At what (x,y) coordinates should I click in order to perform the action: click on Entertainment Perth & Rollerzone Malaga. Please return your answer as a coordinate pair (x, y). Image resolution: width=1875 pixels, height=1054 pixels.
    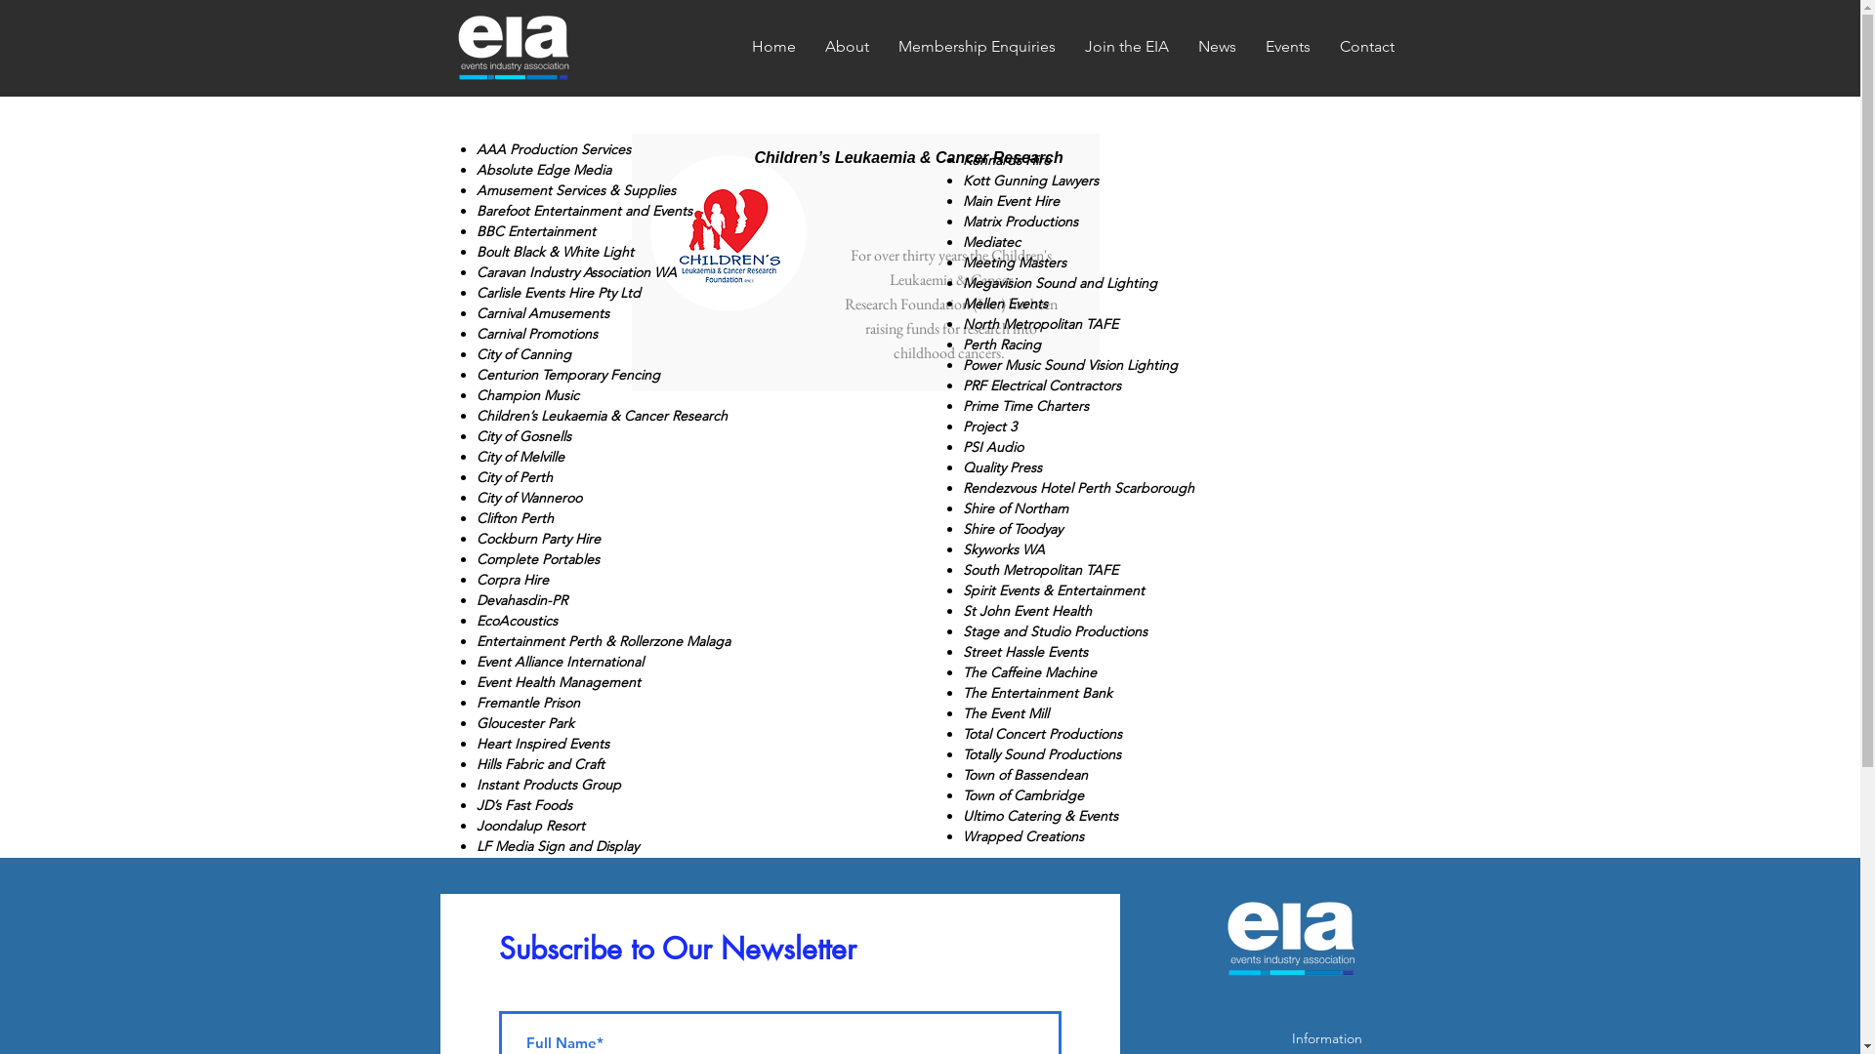
    Looking at the image, I should click on (604, 641).